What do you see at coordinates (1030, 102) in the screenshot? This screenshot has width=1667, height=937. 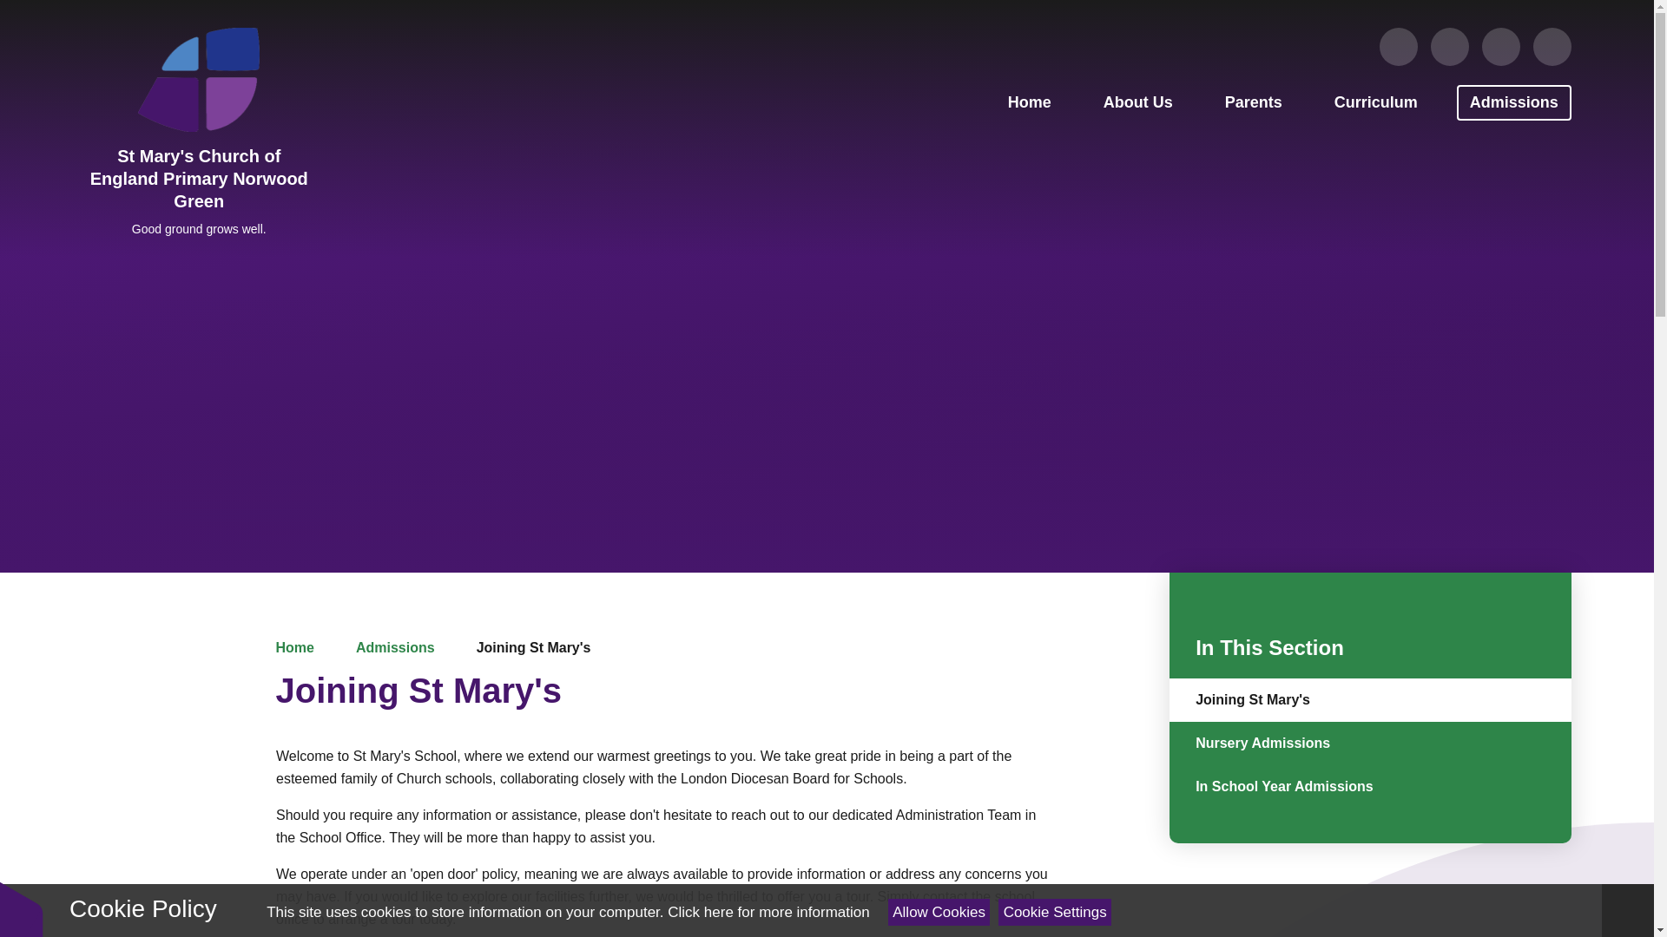 I see `Home` at bounding box center [1030, 102].